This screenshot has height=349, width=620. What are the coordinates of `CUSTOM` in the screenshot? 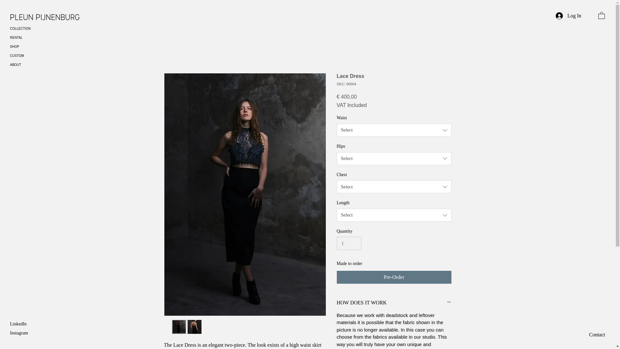 It's located at (27, 56).